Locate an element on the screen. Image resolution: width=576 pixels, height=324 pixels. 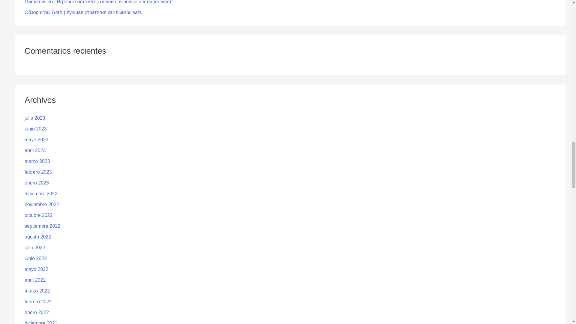
enero 2023 is located at coordinates (37, 182).